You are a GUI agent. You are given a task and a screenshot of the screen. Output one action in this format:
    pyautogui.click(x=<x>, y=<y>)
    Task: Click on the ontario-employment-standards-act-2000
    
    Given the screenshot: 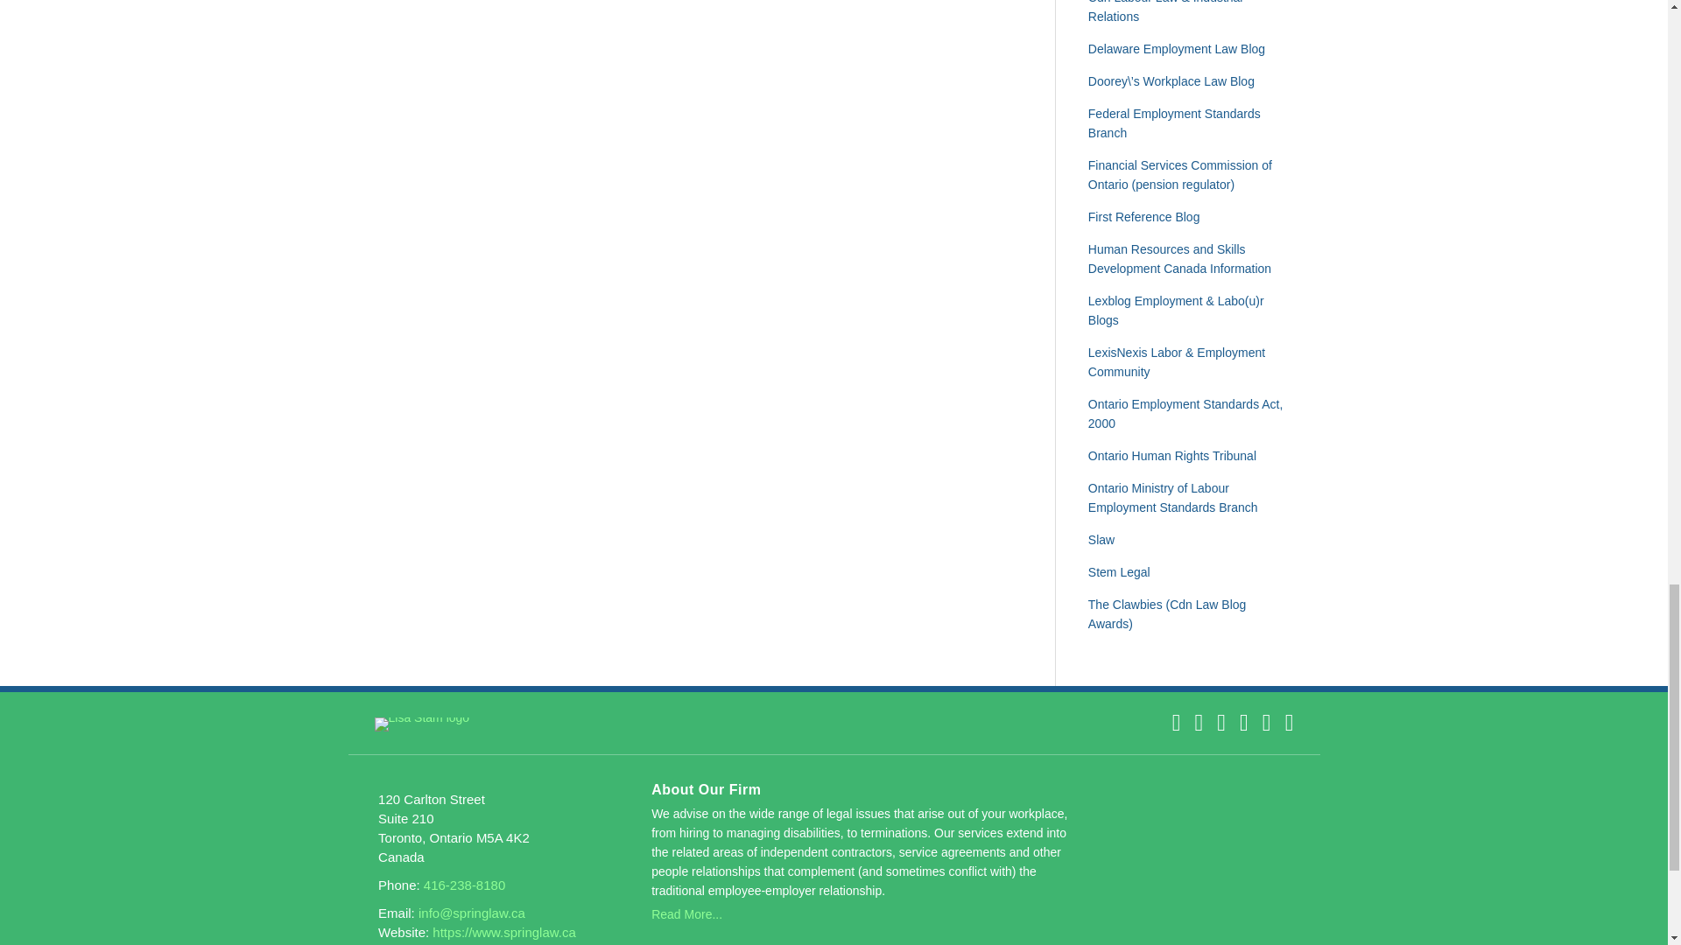 What is the action you would take?
    pyautogui.click(x=1185, y=413)
    